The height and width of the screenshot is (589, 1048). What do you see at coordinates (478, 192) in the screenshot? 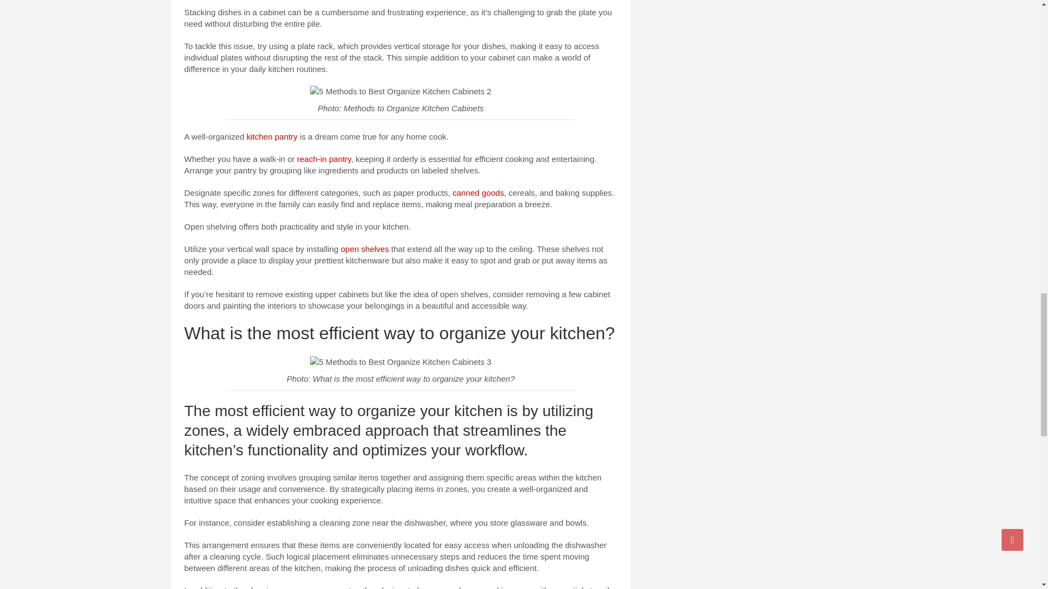
I see `canned goods` at bounding box center [478, 192].